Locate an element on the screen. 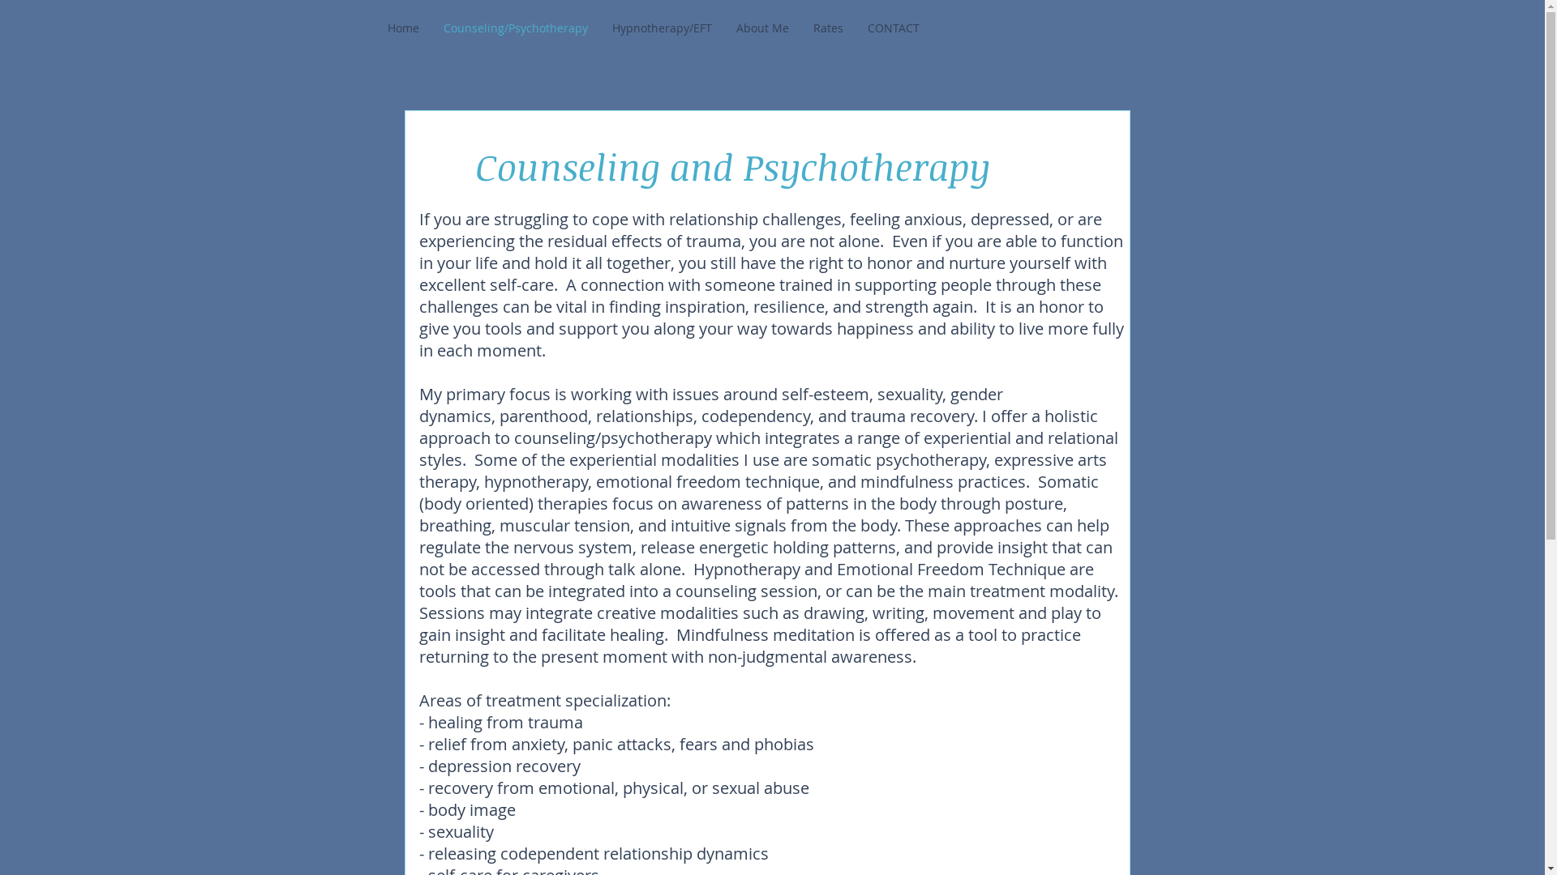  Counseling/Psychotherapy is located at coordinates (516, 28).